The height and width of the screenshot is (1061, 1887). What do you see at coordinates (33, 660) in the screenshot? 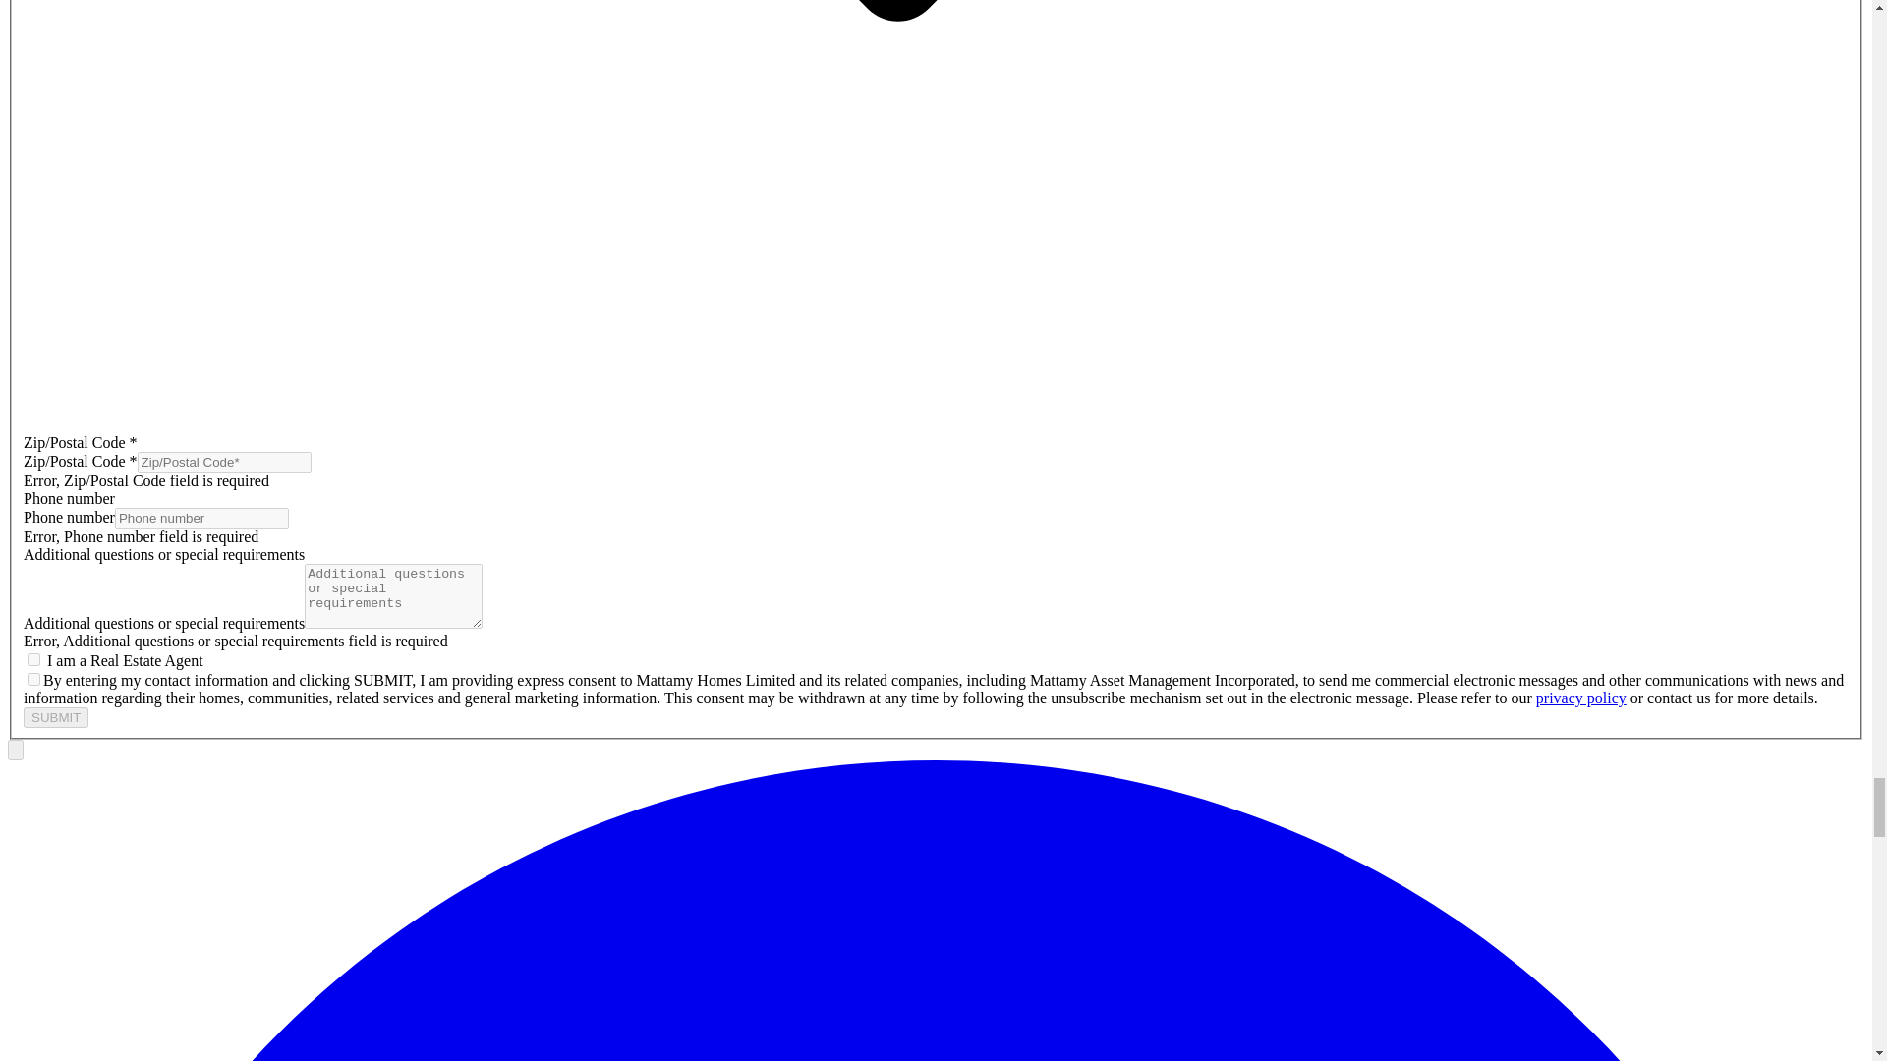
I see `true` at bounding box center [33, 660].